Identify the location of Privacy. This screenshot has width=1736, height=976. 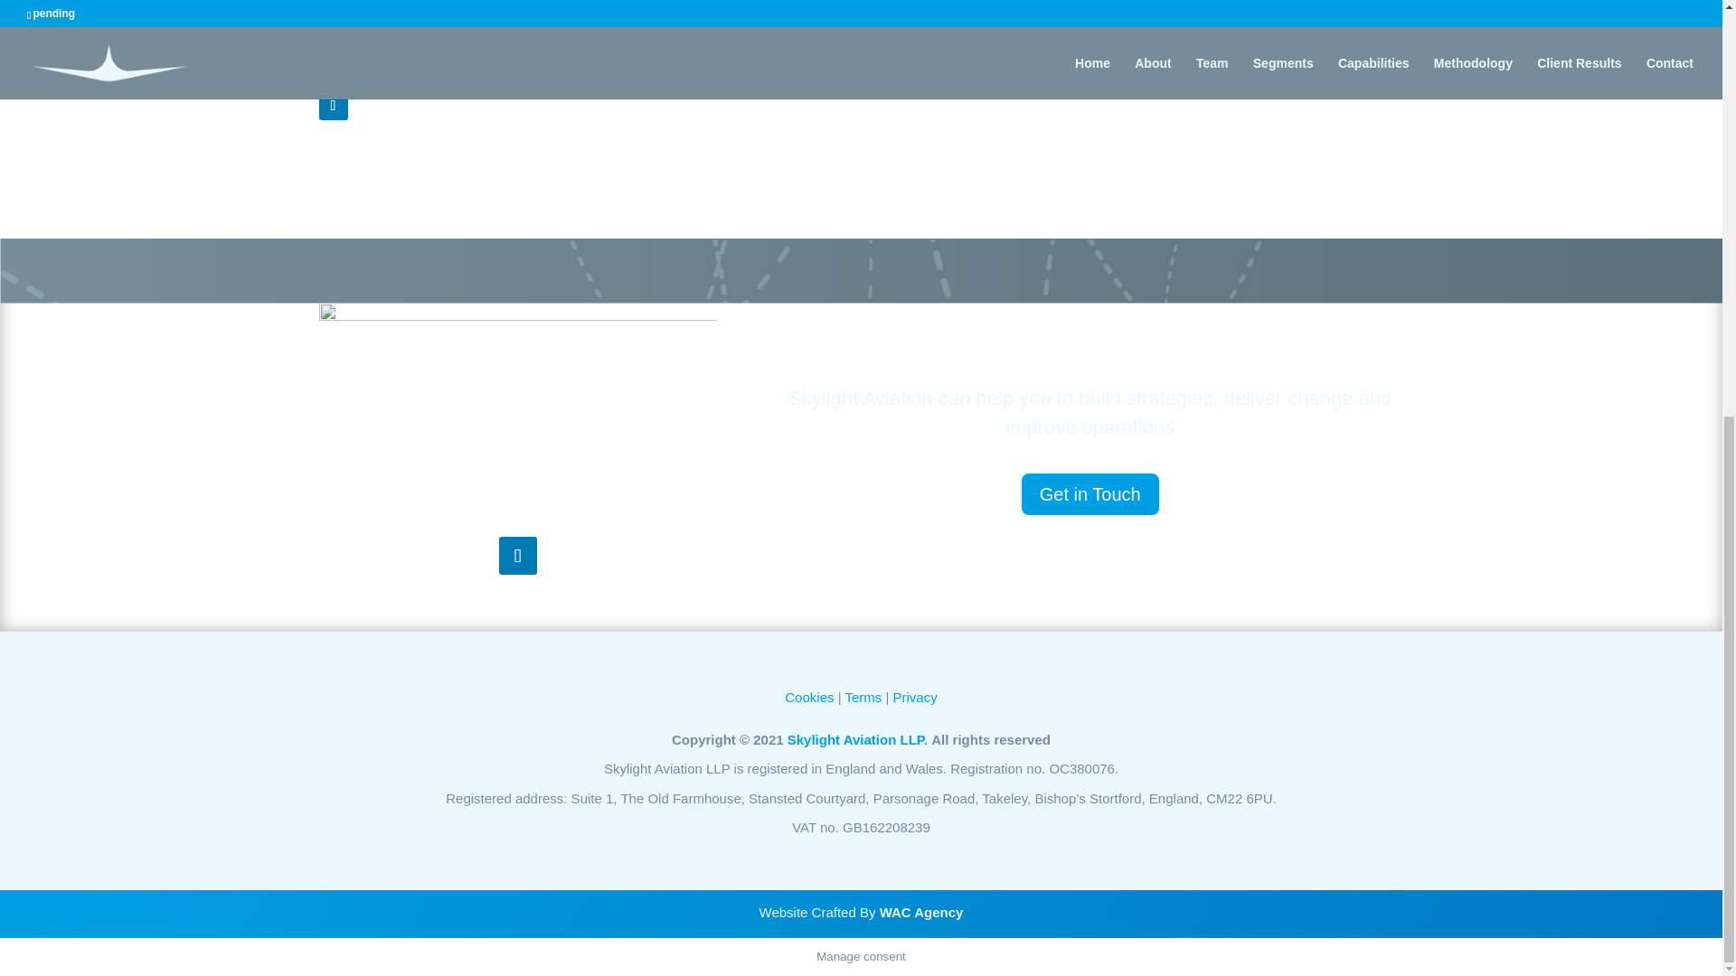
(915, 696).